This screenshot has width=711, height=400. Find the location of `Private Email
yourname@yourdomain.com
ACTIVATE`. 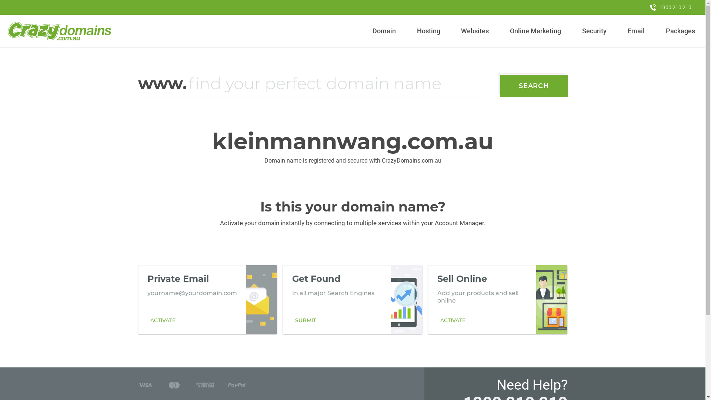

Private Email
yourname@yourdomain.com
ACTIVATE is located at coordinates (207, 300).